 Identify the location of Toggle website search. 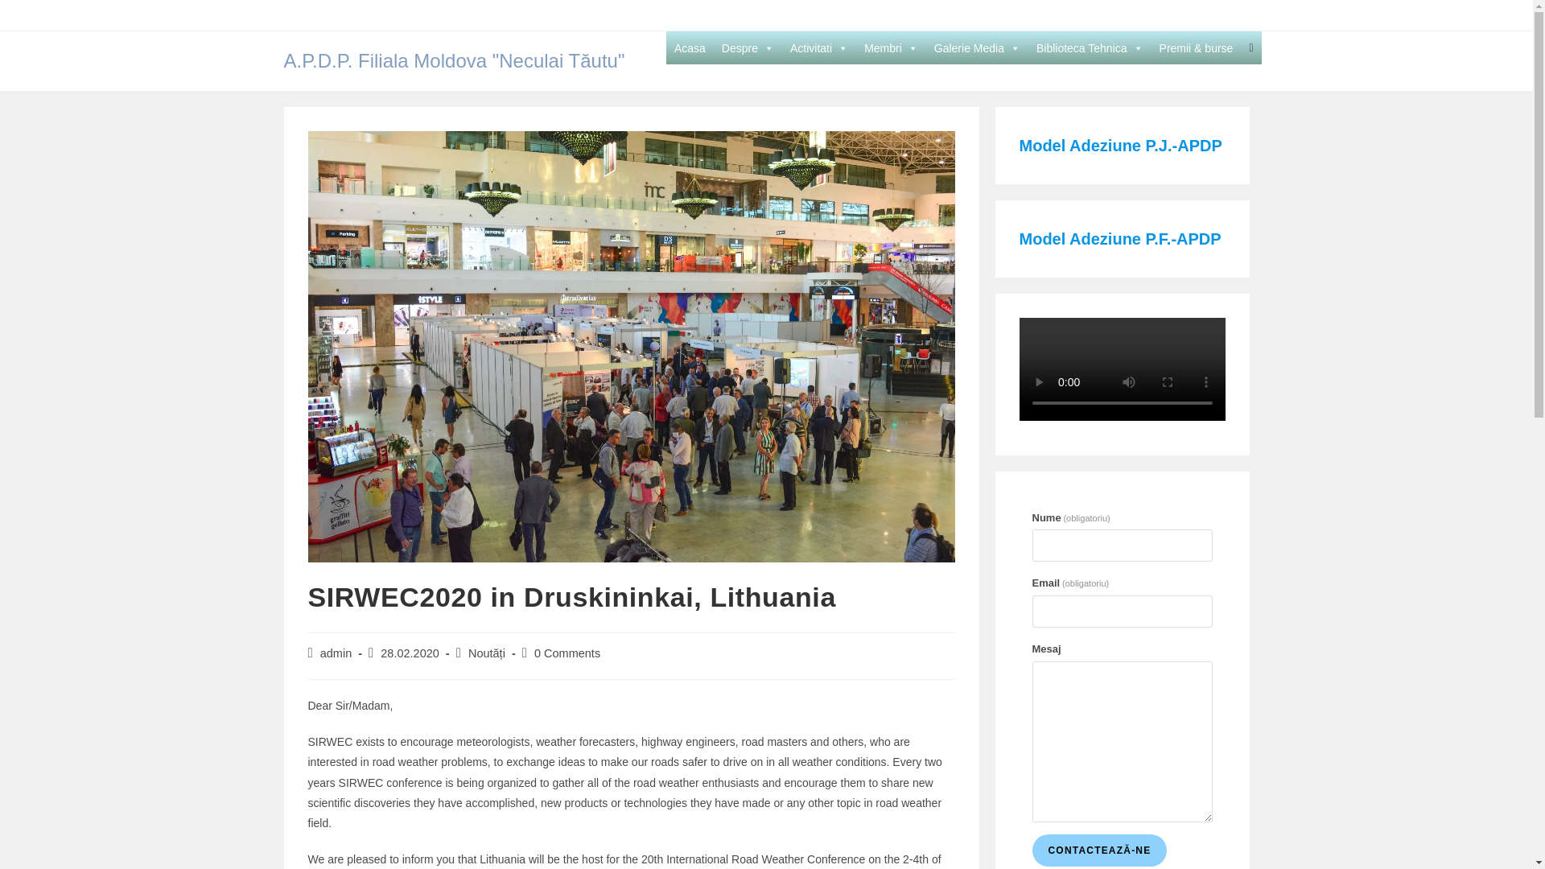
(1250, 47).